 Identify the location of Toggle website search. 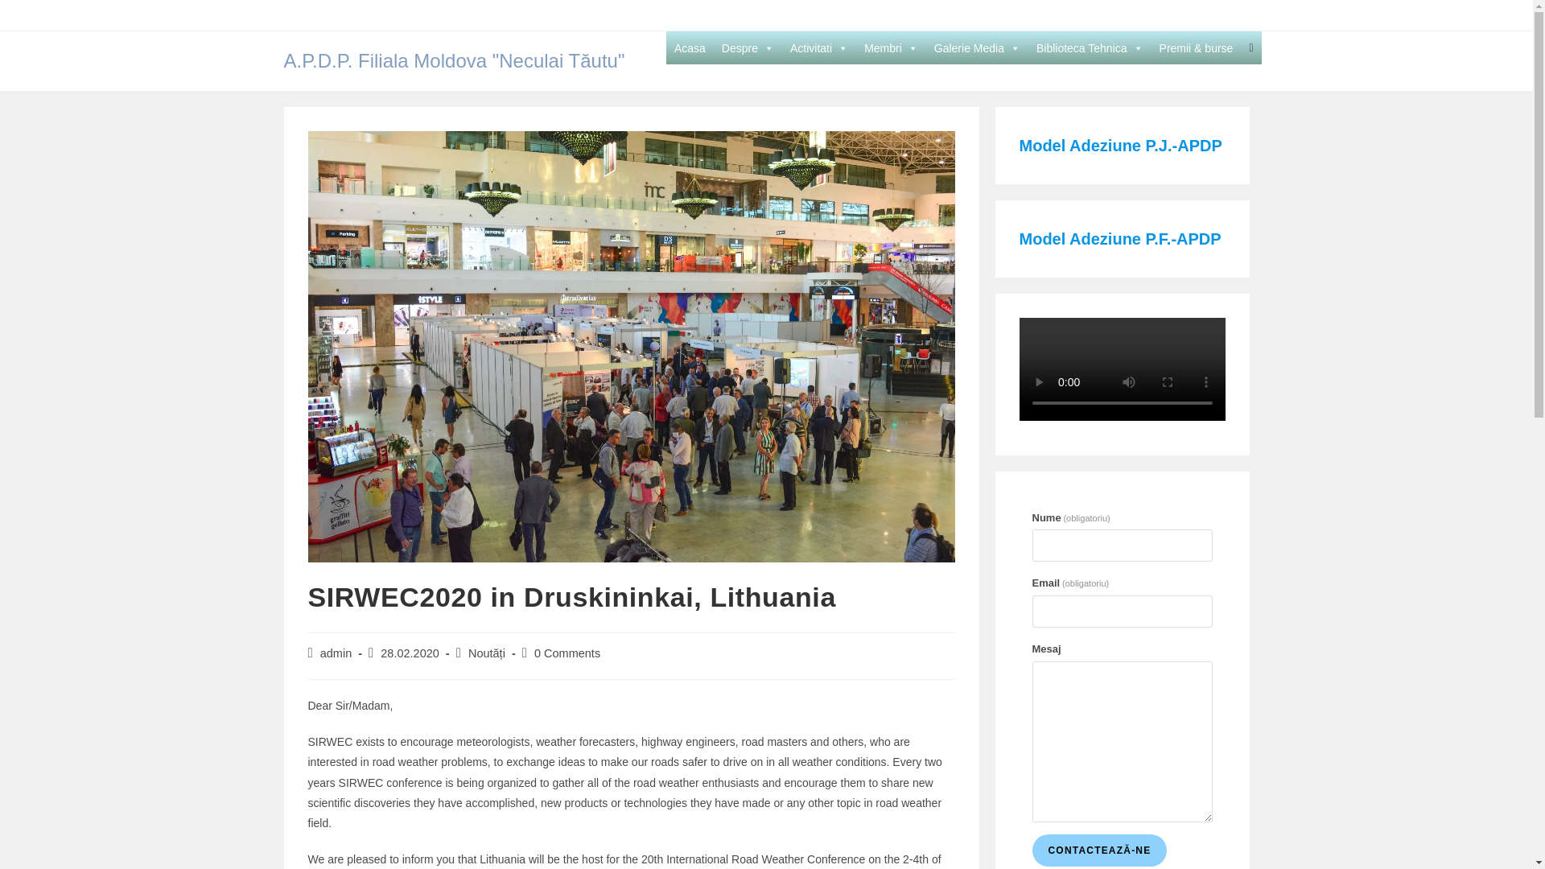
(1250, 47).